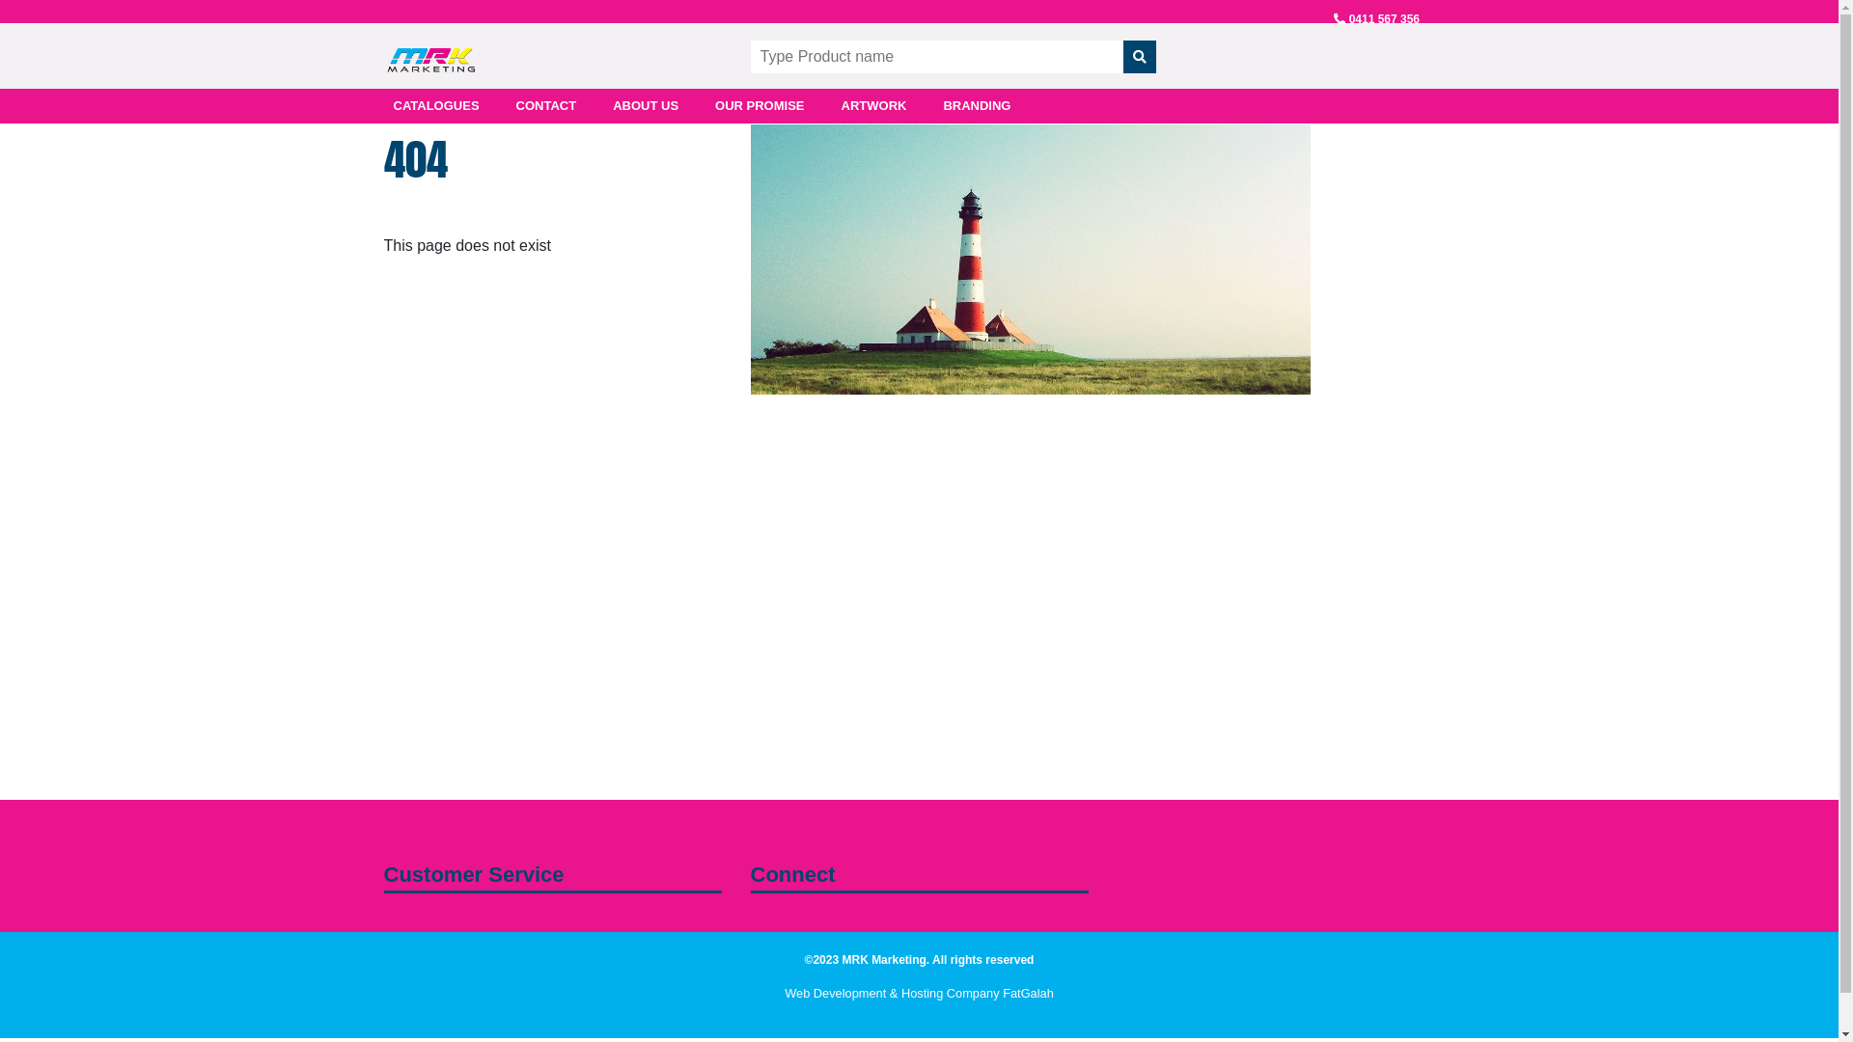 This screenshot has height=1042, width=1853. What do you see at coordinates (436, 106) in the screenshot?
I see `CATALOGUES` at bounding box center [436, 106].